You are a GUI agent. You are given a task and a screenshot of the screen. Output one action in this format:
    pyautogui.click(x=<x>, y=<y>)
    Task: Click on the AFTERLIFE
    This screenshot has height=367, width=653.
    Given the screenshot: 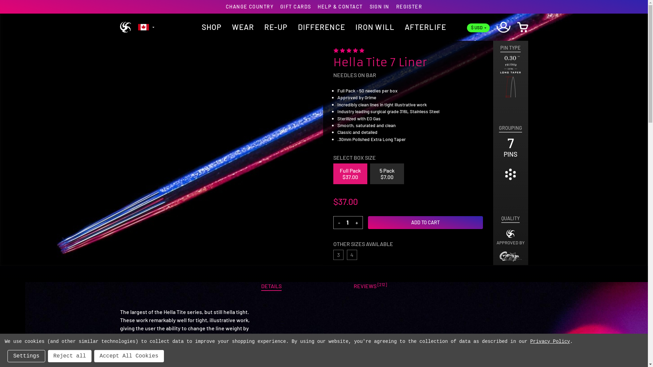 What is the action you would take?
    pyautogui.click(x=425, y=27)
    